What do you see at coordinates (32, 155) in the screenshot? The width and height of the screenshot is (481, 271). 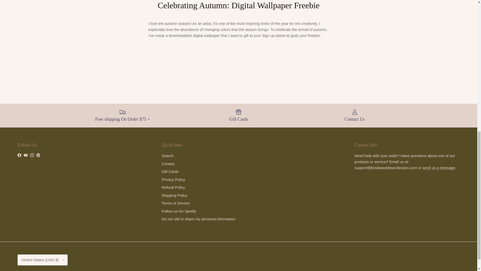 I see `Brooke Ashley Collection  on Instagram` at bounding box center [32, 155].